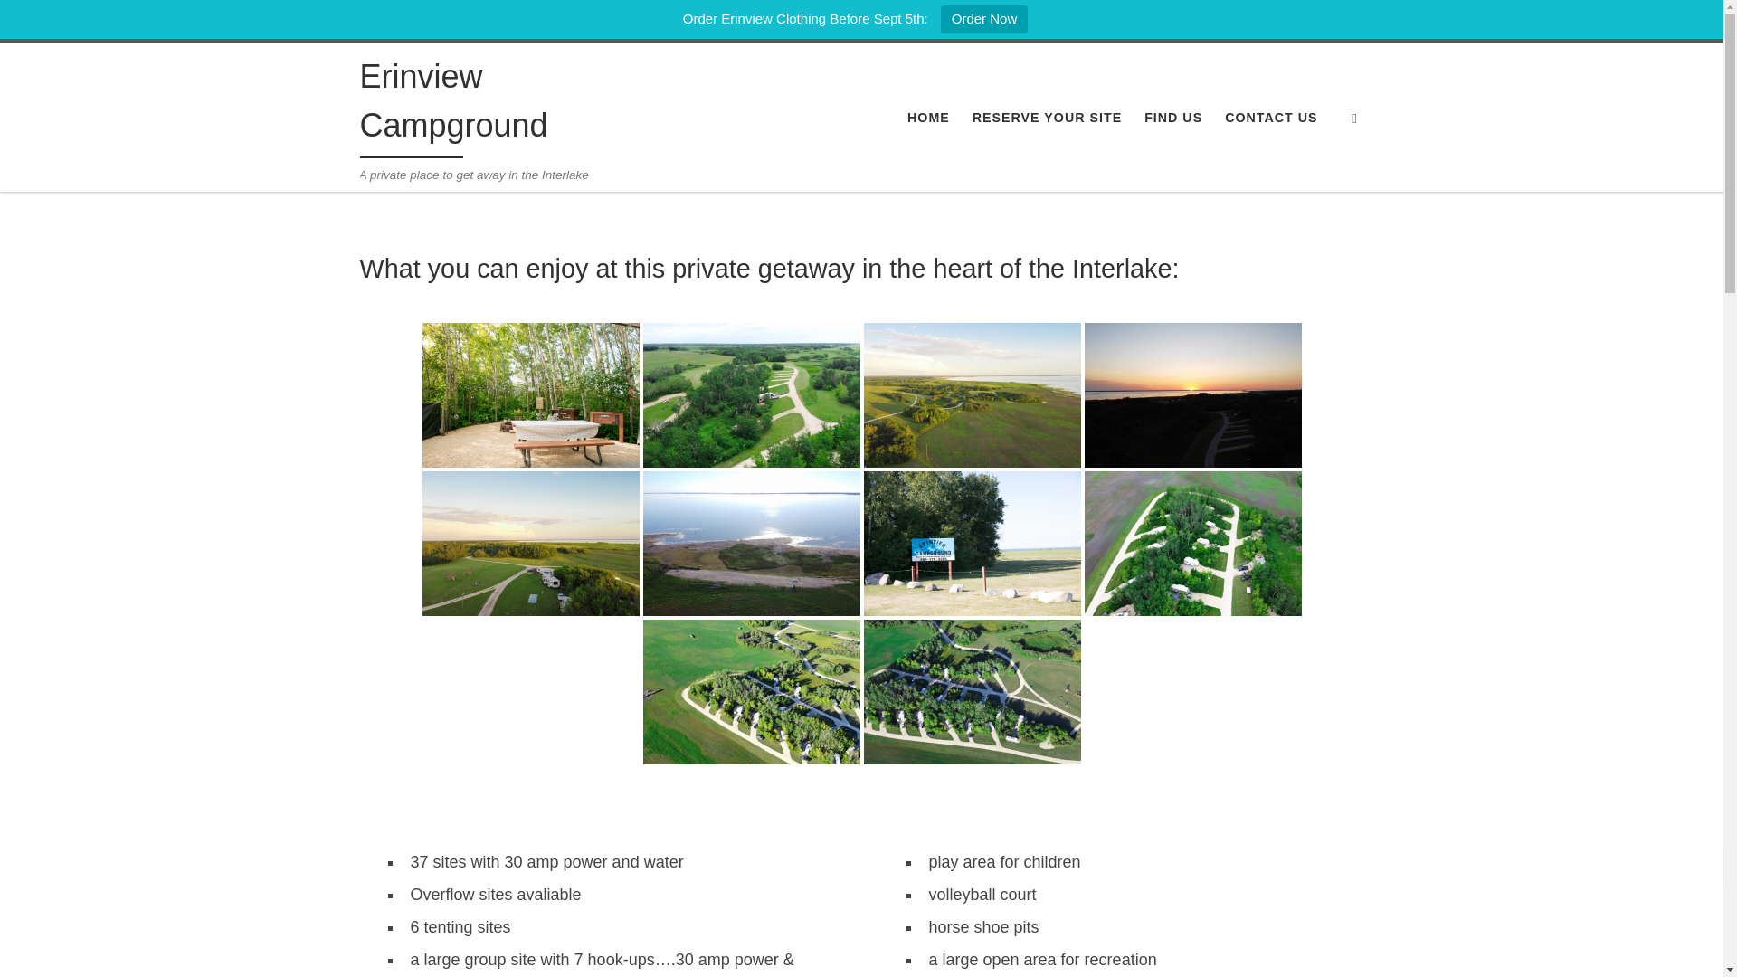 This screenshot has width=1737, height=977. Describe the element at coordinates (1174, 118) in the screenshot. I see `FIND US` at that location.